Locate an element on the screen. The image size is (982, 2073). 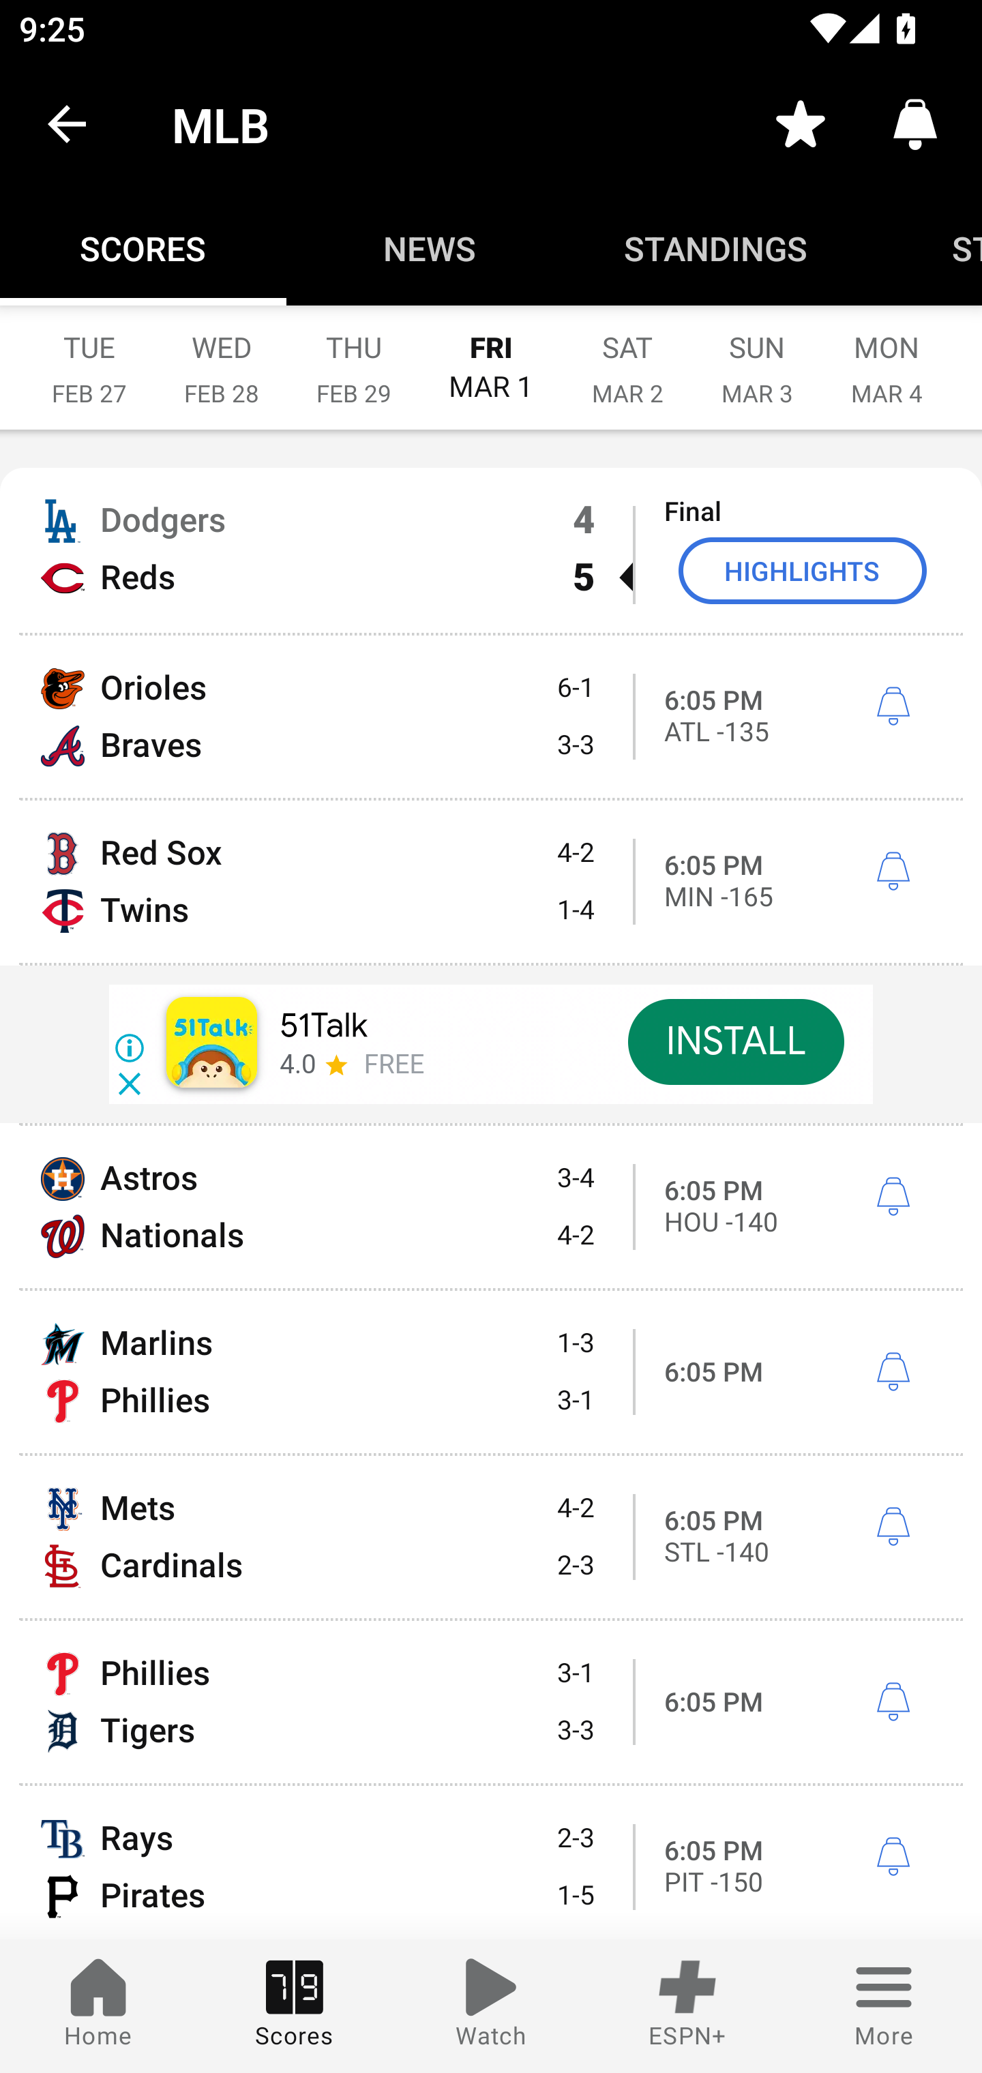
Phillies 3-1 Tigers 3-3 6:05 PM í is located at coordinates (491, 1702).